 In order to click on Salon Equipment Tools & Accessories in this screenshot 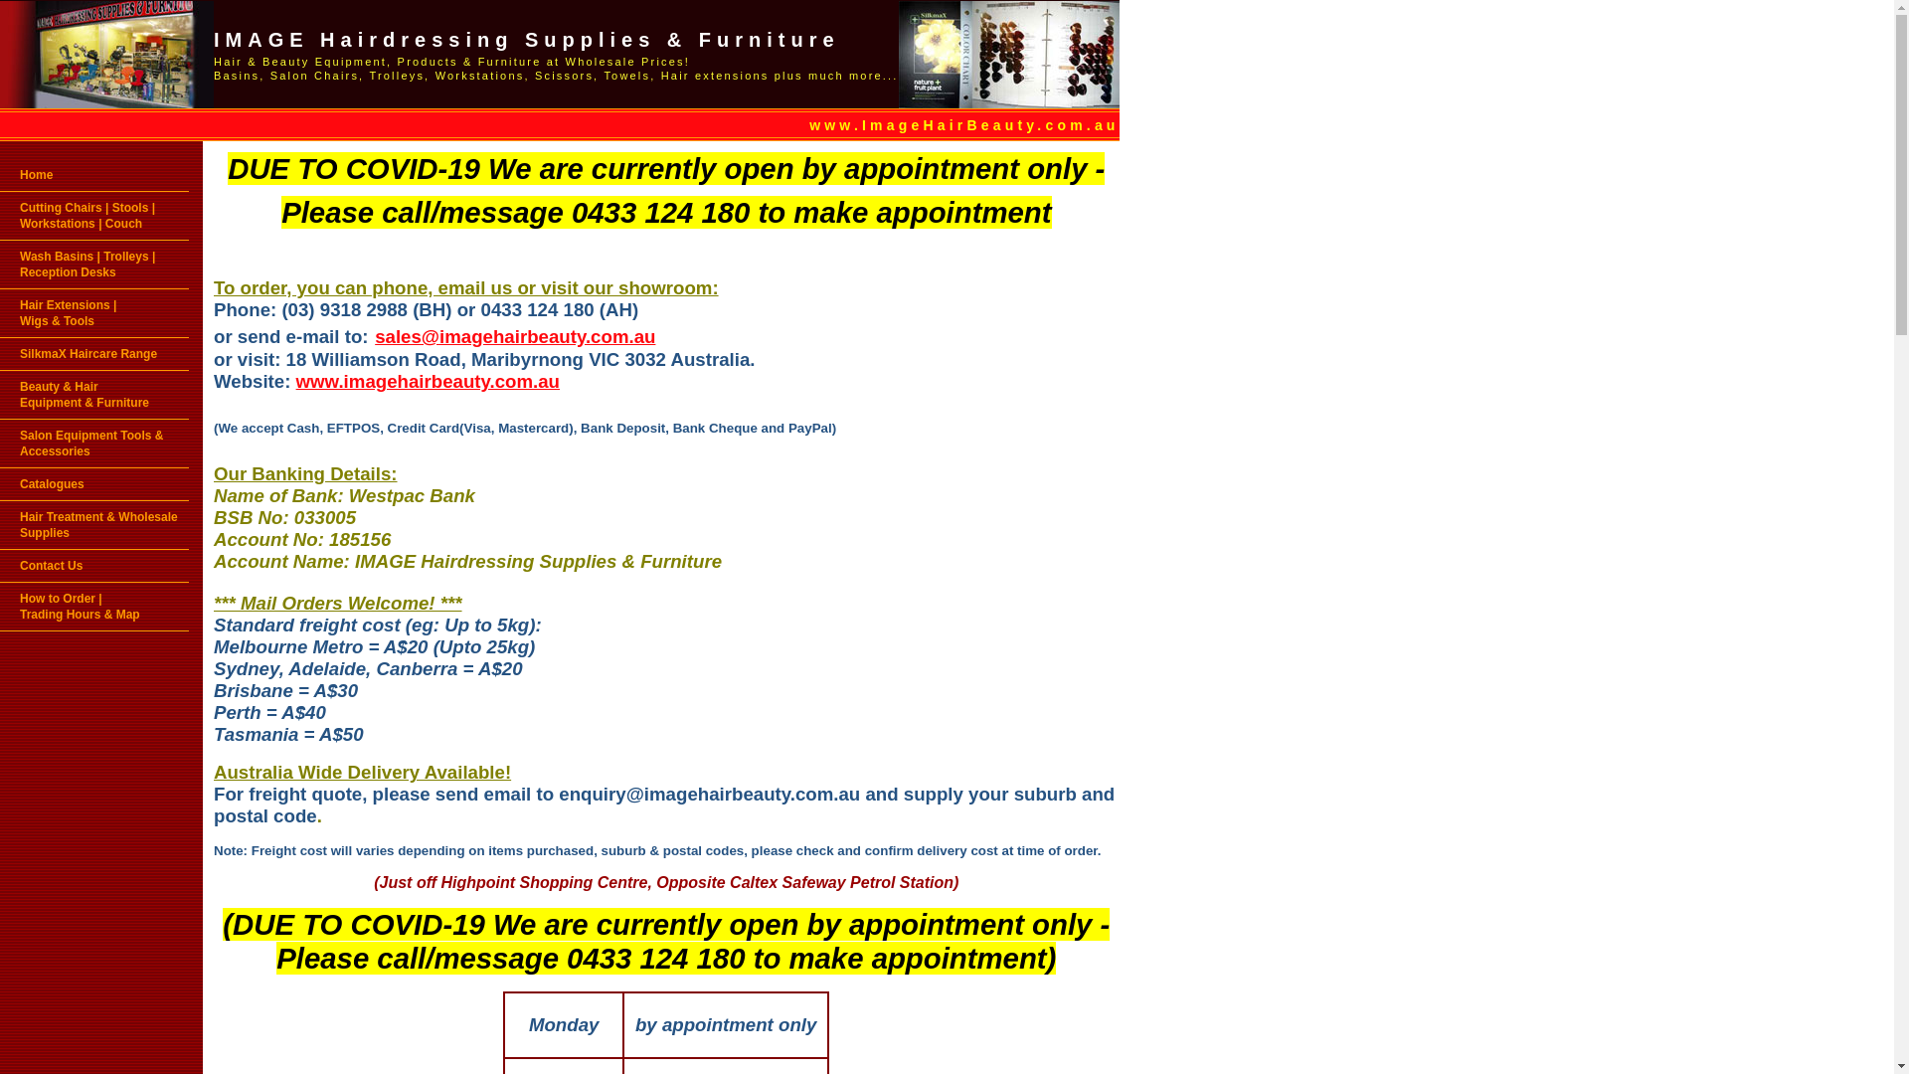, I will do `click(94, 444)`.